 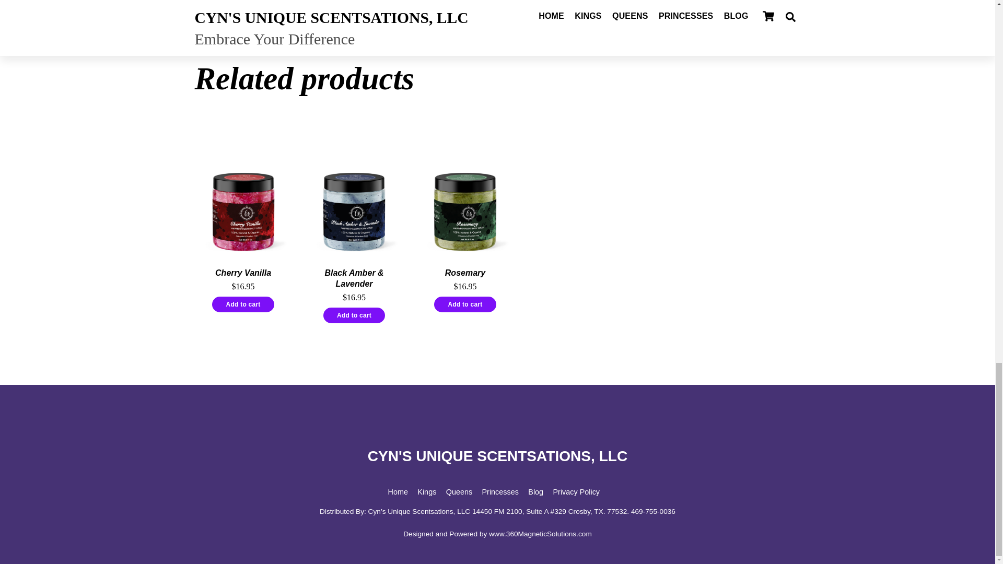 I want to click on Add to cart, so click(x=465, y=304).